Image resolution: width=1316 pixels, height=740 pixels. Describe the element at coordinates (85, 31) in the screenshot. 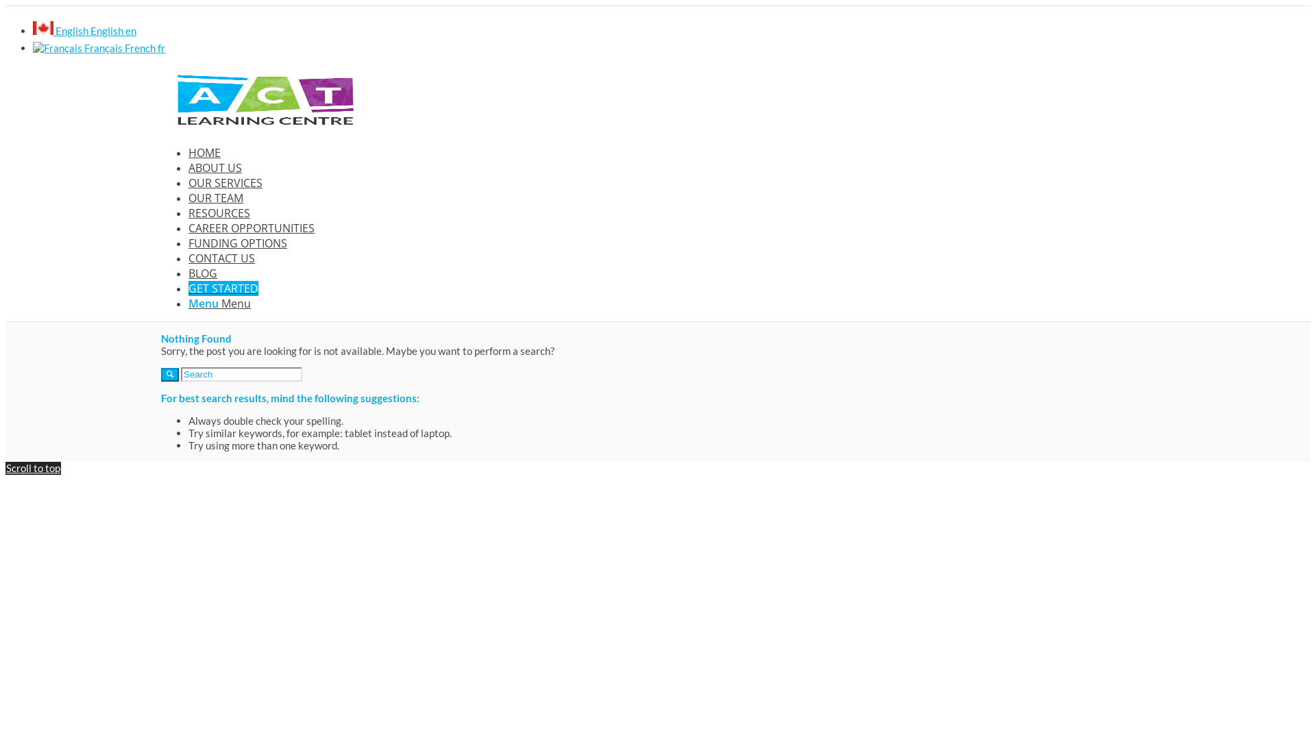

I see `English English en` at that location.